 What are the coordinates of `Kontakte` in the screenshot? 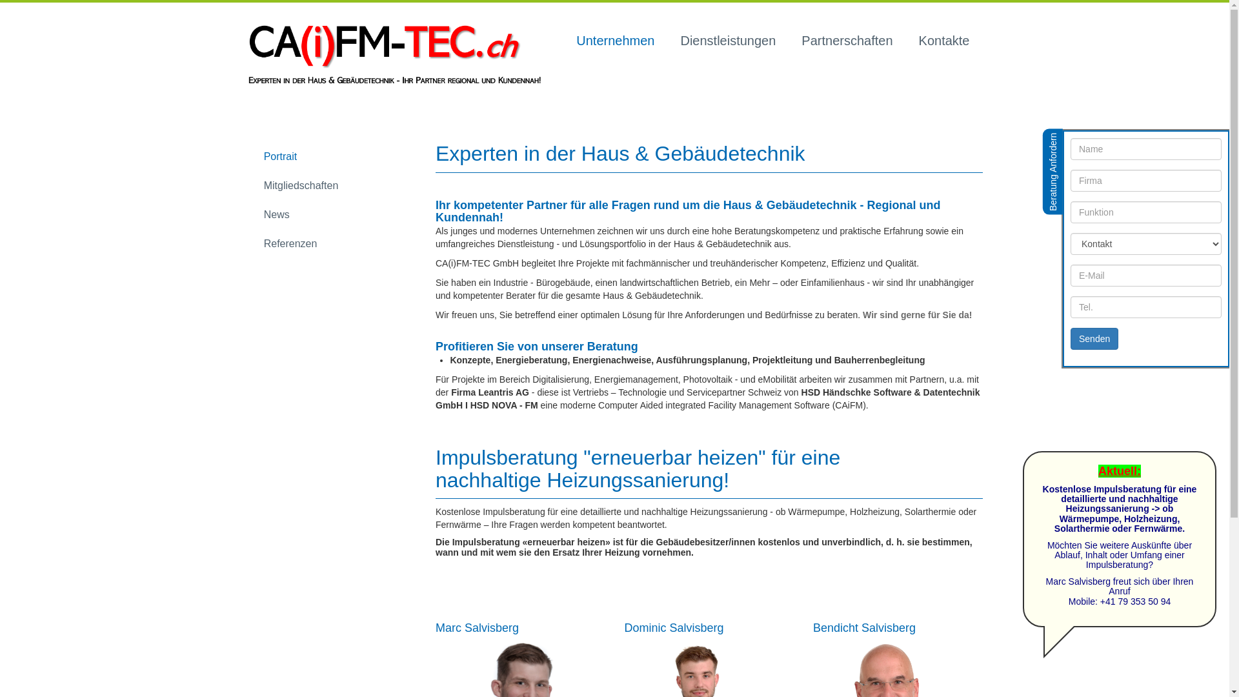 It's located at (945, 41).